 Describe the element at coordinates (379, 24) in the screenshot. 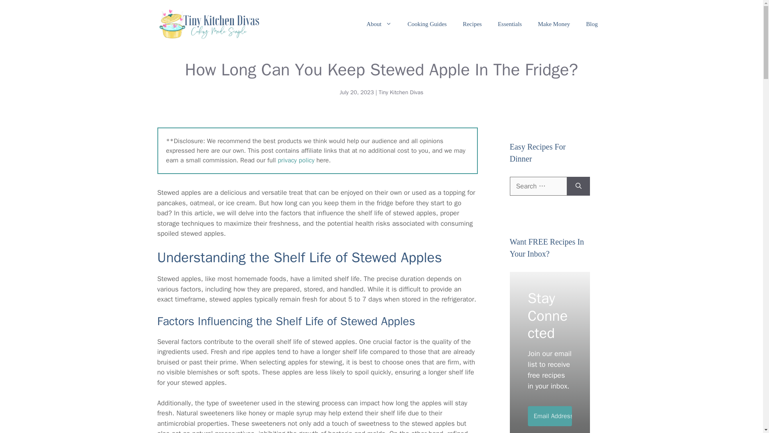

I see `About` at that location.